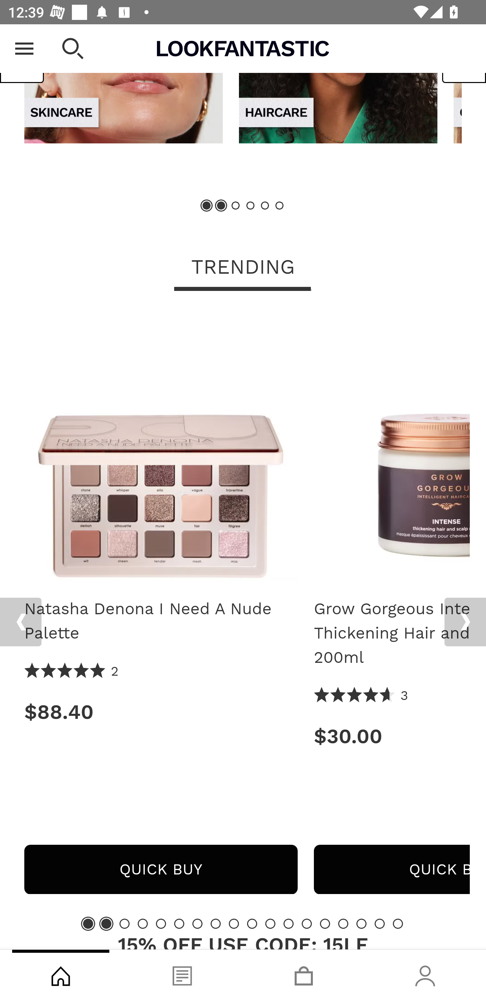  I want to click on Slide 10, so click(252, 923).